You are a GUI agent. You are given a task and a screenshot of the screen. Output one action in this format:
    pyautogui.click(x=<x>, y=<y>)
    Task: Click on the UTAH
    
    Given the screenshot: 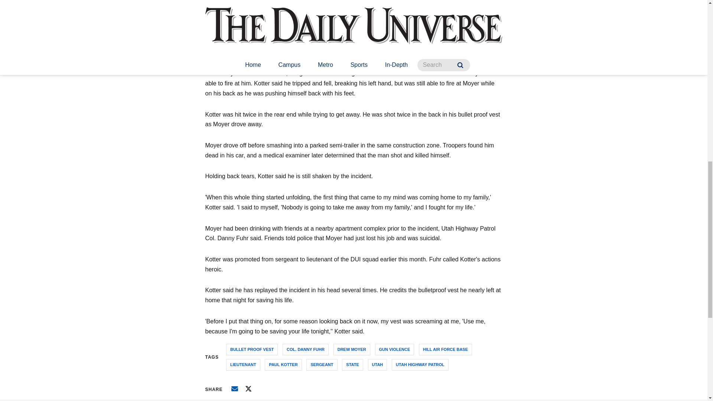 What is the action you would take?
    pyautogui.click(x=377, y=365)
    